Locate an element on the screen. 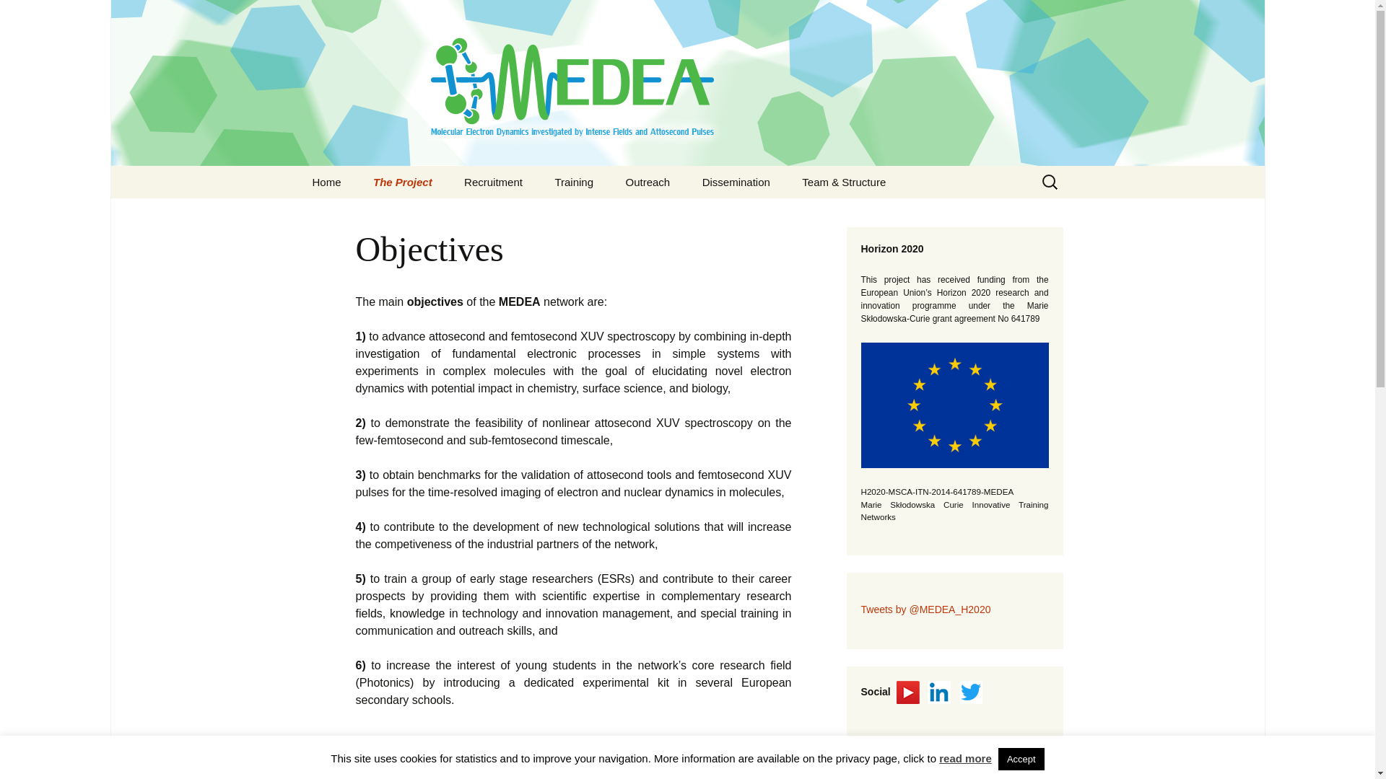  Home is located at coordinates (326, 182).